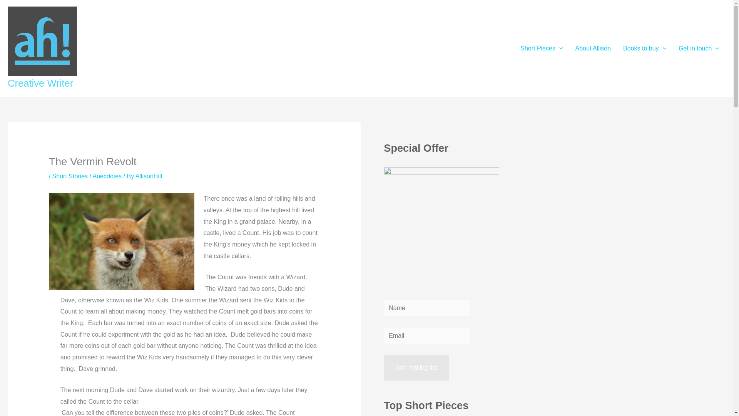 This screenshot has height=416, width=739. Describe the element at coordinates (542, 49) in the screenshot. I see `Short Pieces` at that location.